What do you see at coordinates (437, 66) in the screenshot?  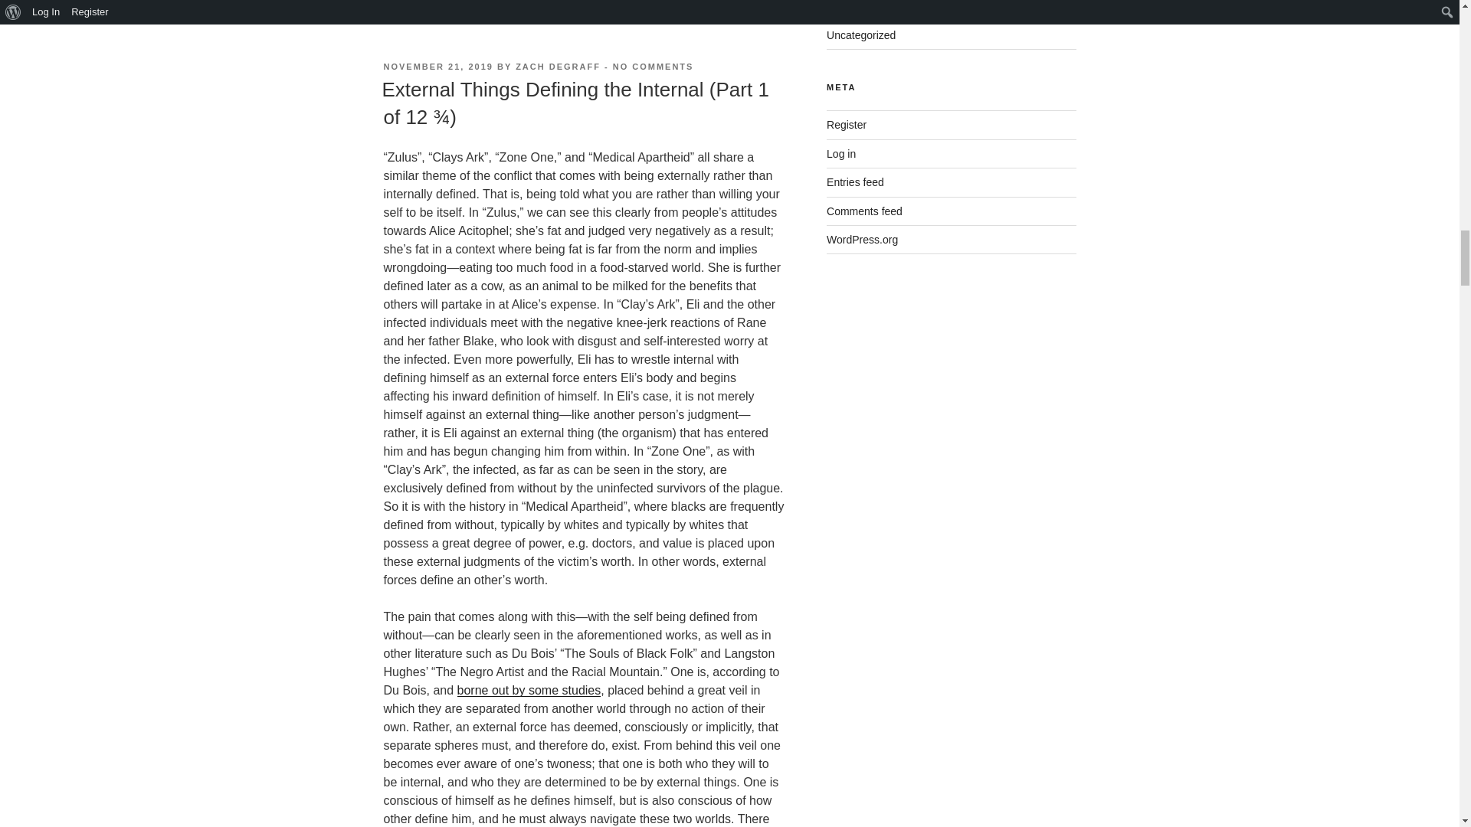 I see `NOVEMBER 21, 2019` at bounding box center [437, 66].